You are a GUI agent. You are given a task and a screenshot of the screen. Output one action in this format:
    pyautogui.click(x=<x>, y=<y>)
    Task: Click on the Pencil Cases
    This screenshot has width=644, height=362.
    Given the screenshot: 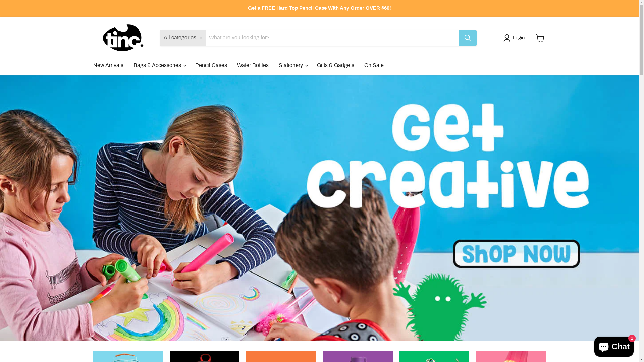 What is the action you would take?
    pyautogui.click(x=211, y=65)
    